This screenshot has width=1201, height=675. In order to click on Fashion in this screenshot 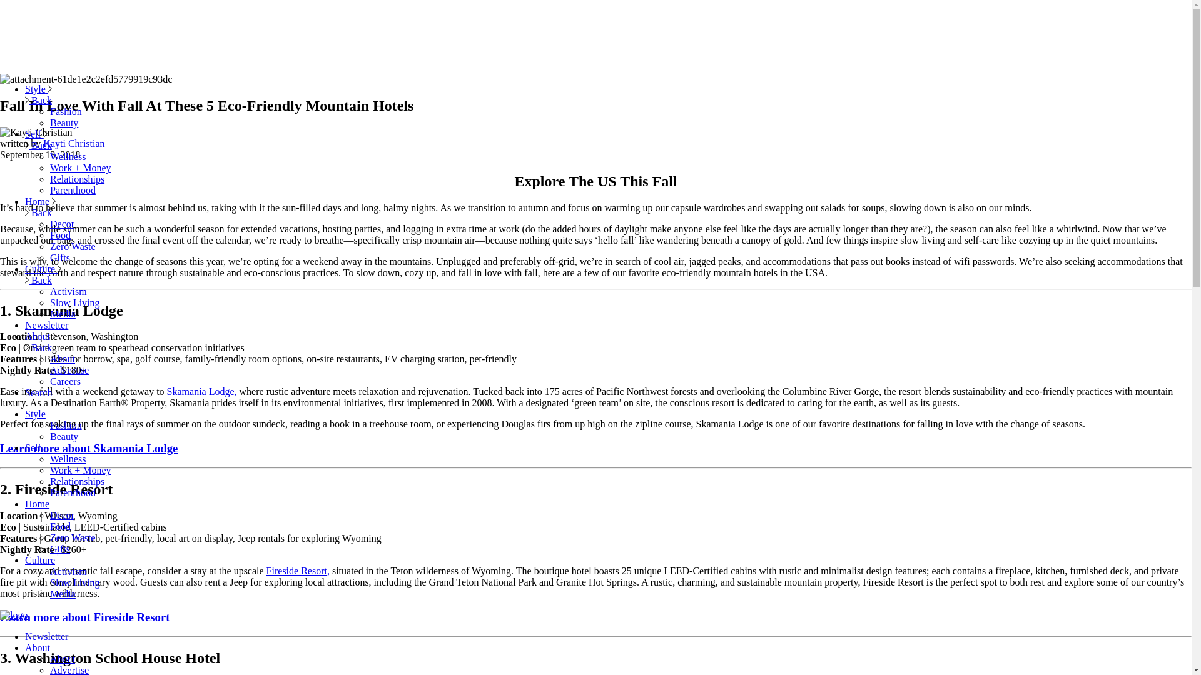, I will do `click(66, 425)`.